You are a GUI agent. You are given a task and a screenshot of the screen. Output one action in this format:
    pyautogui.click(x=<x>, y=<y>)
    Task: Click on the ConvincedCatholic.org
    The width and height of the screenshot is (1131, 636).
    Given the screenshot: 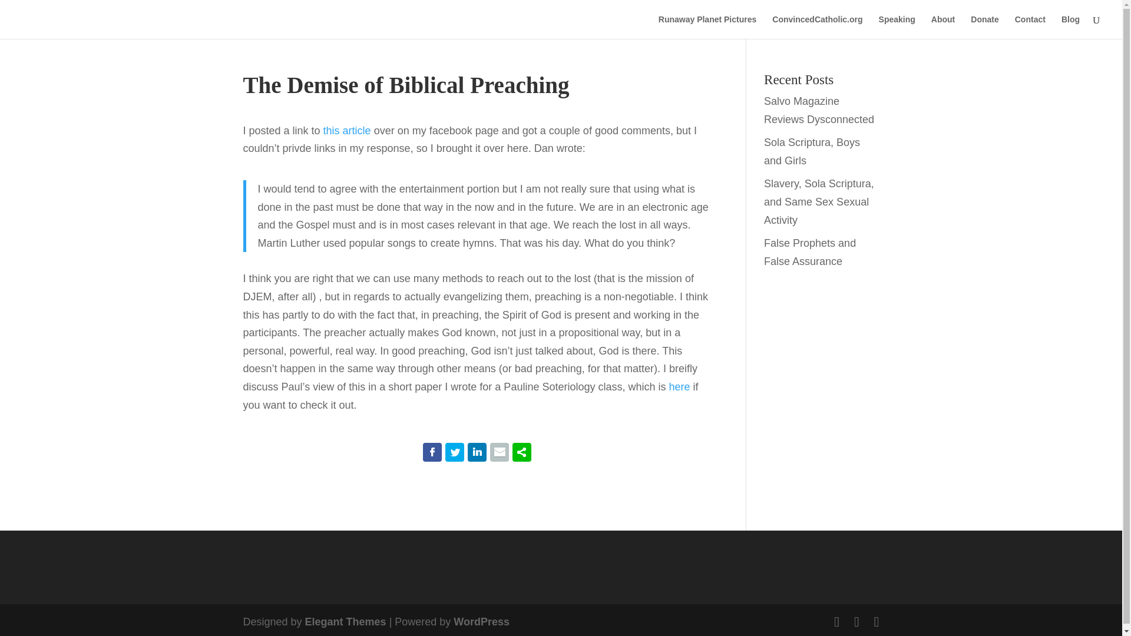 What is the action you would take?
    pyautogui.click(x=817, y=26)
    